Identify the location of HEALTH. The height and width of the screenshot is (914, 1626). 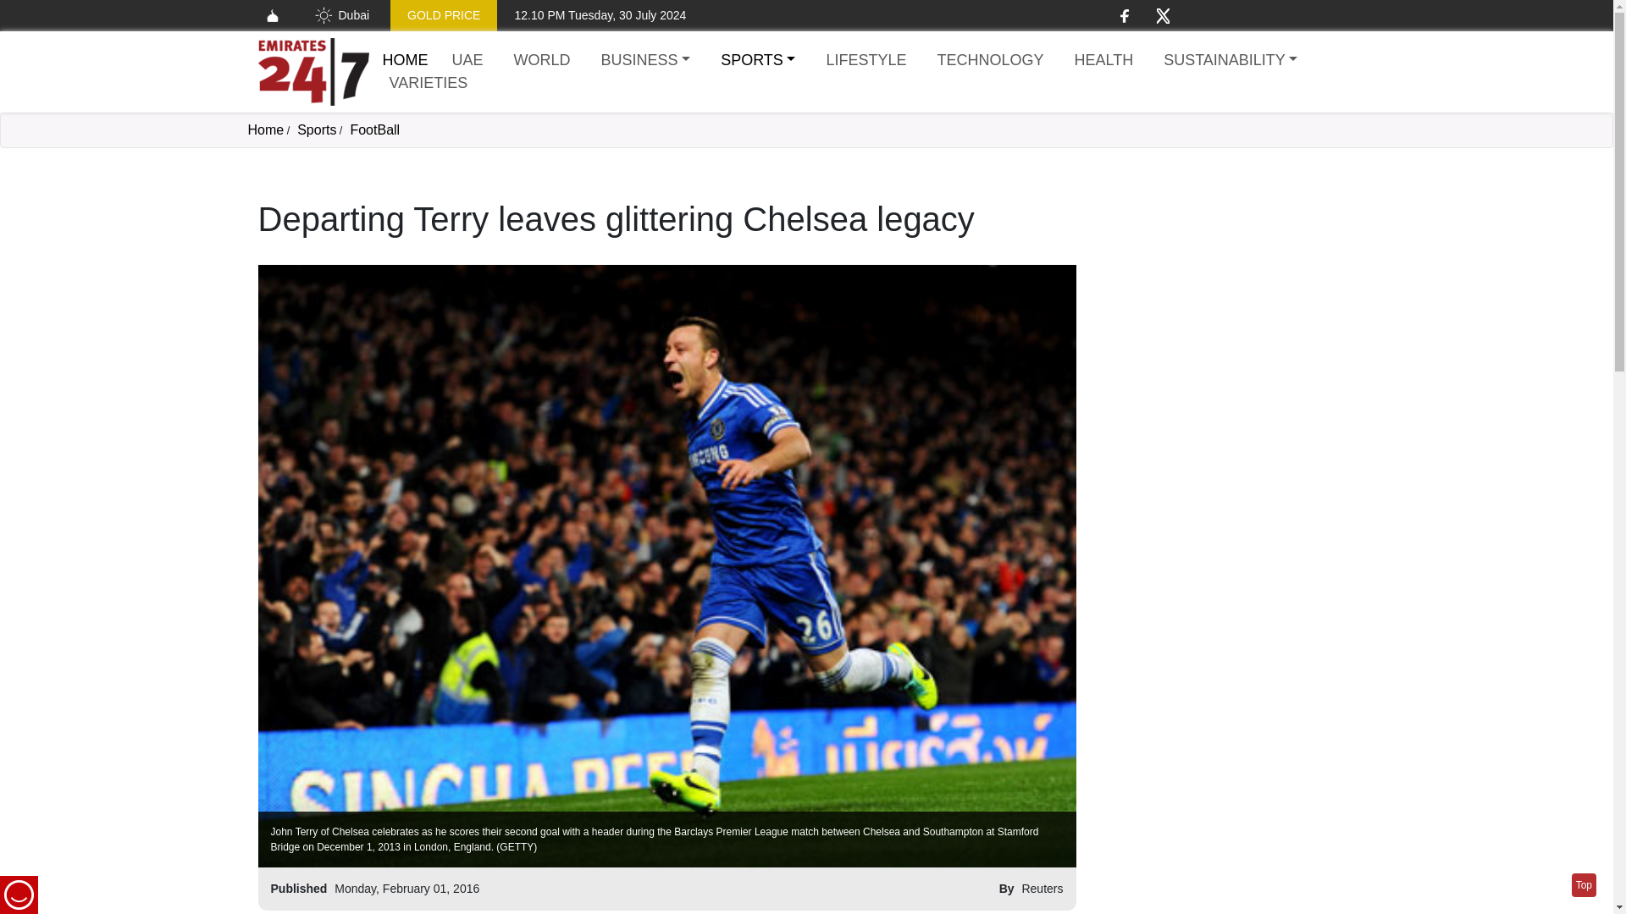
(1103, 61).